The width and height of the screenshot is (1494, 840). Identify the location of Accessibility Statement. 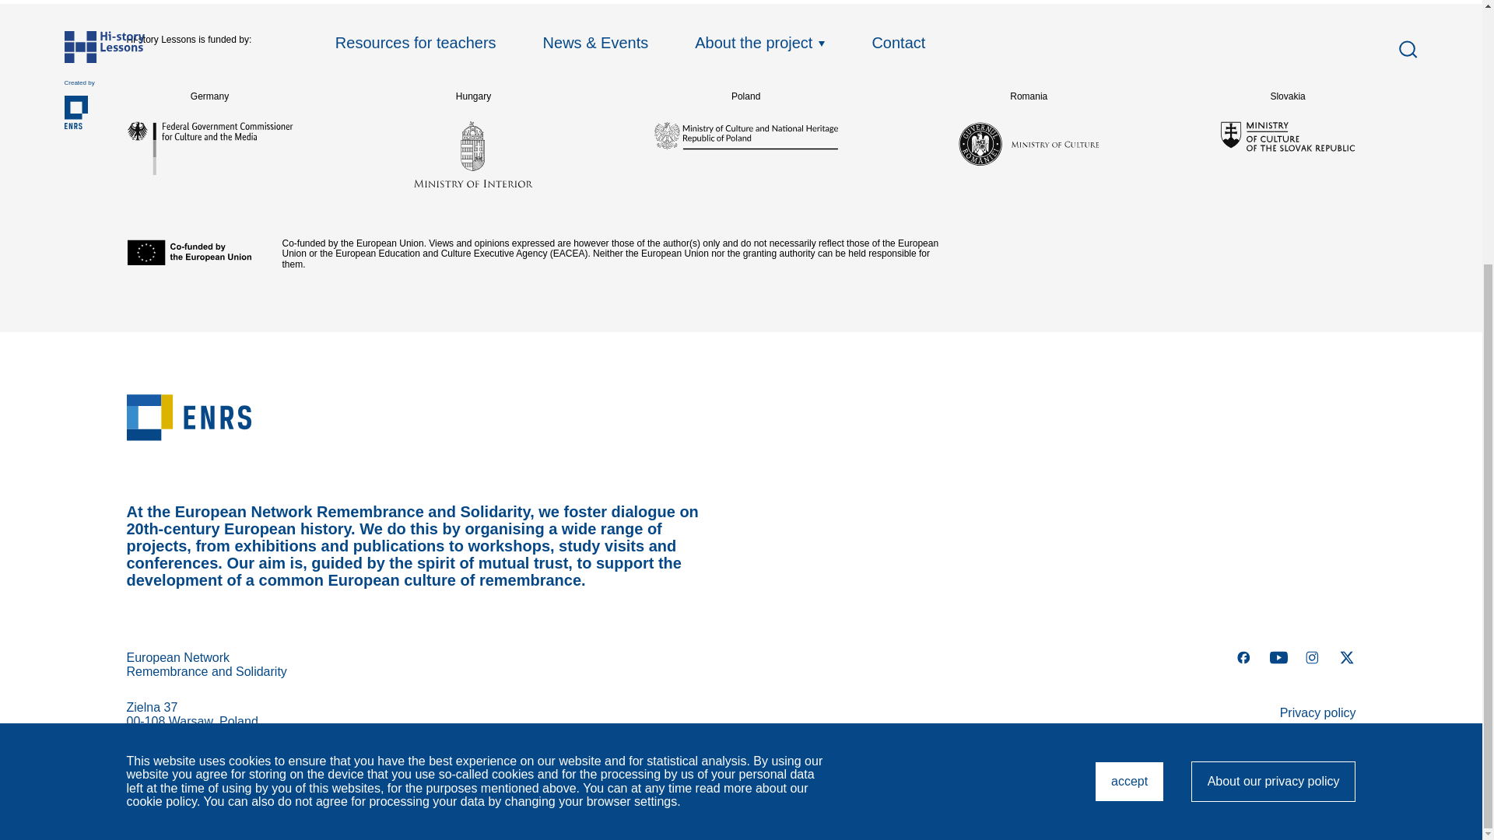
(1292, 742).